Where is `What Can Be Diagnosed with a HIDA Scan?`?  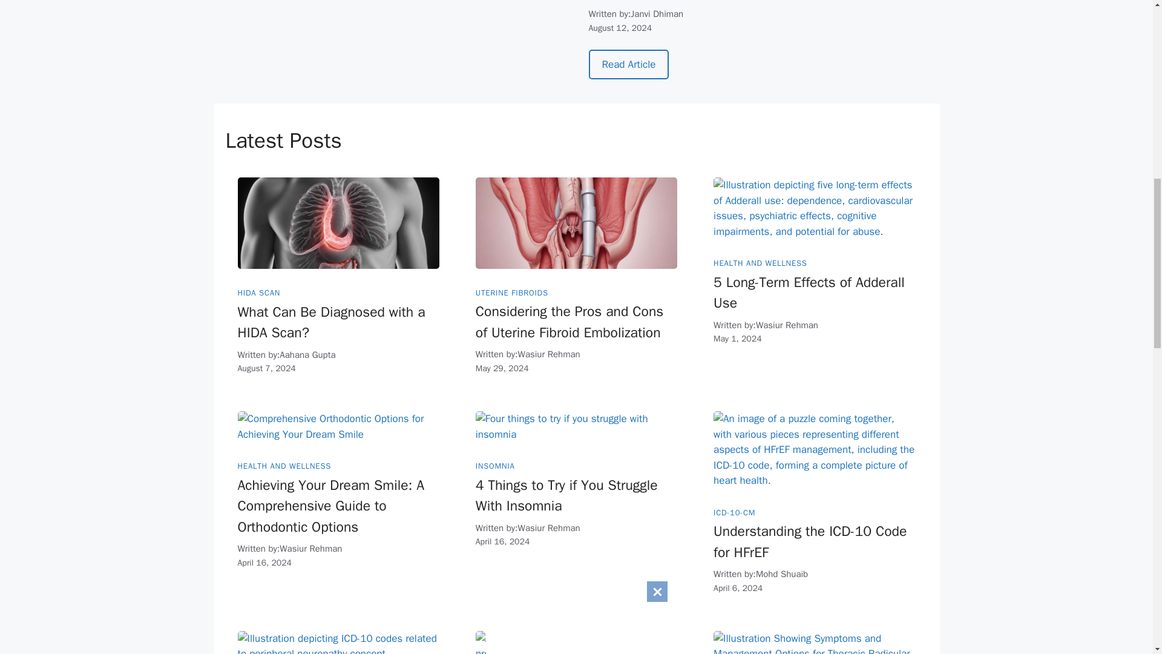
What Can Be Diagnosed with a HIDA Scan? is located at coordinates (330, 322).